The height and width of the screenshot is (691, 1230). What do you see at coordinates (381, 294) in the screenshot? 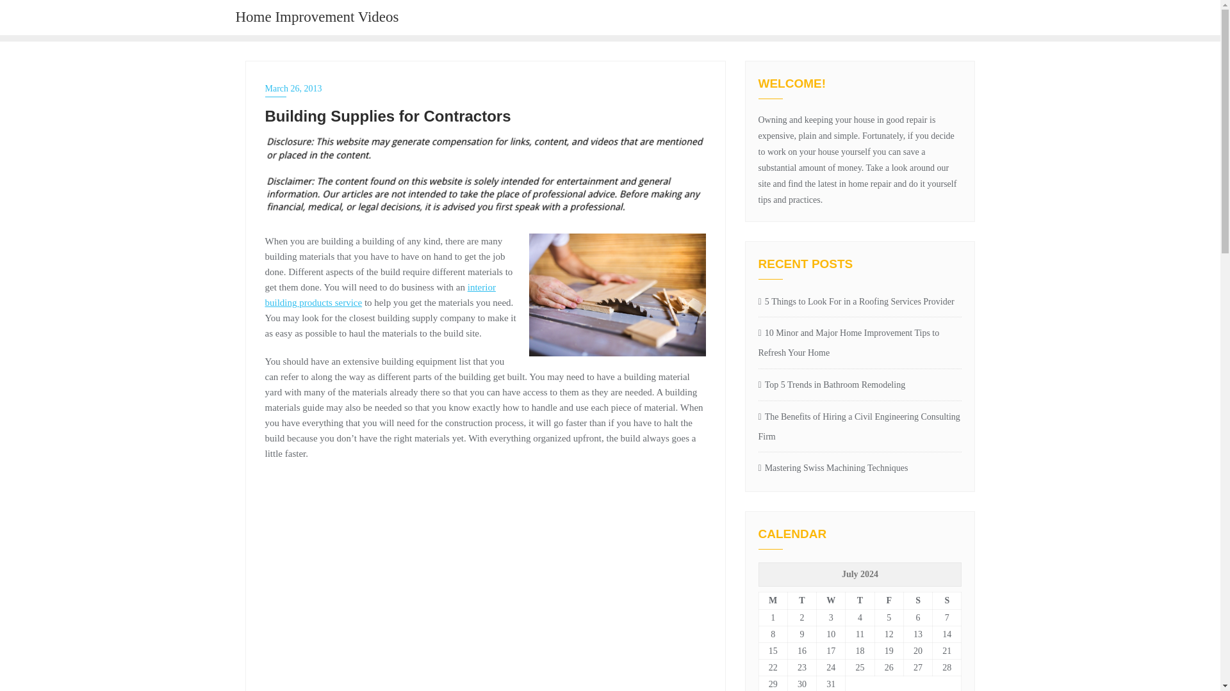
I see `interior building products service` at bounding box center [381, 294].